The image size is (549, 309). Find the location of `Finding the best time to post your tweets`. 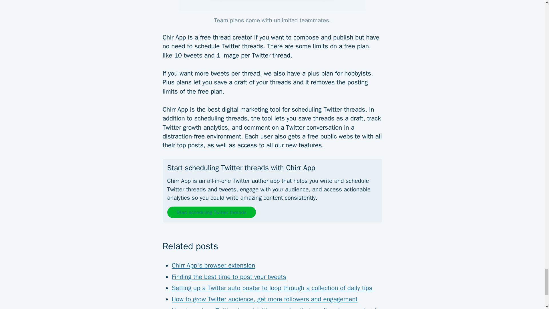

Finding the best time to post your tweets is located at coordinates (229, 277).